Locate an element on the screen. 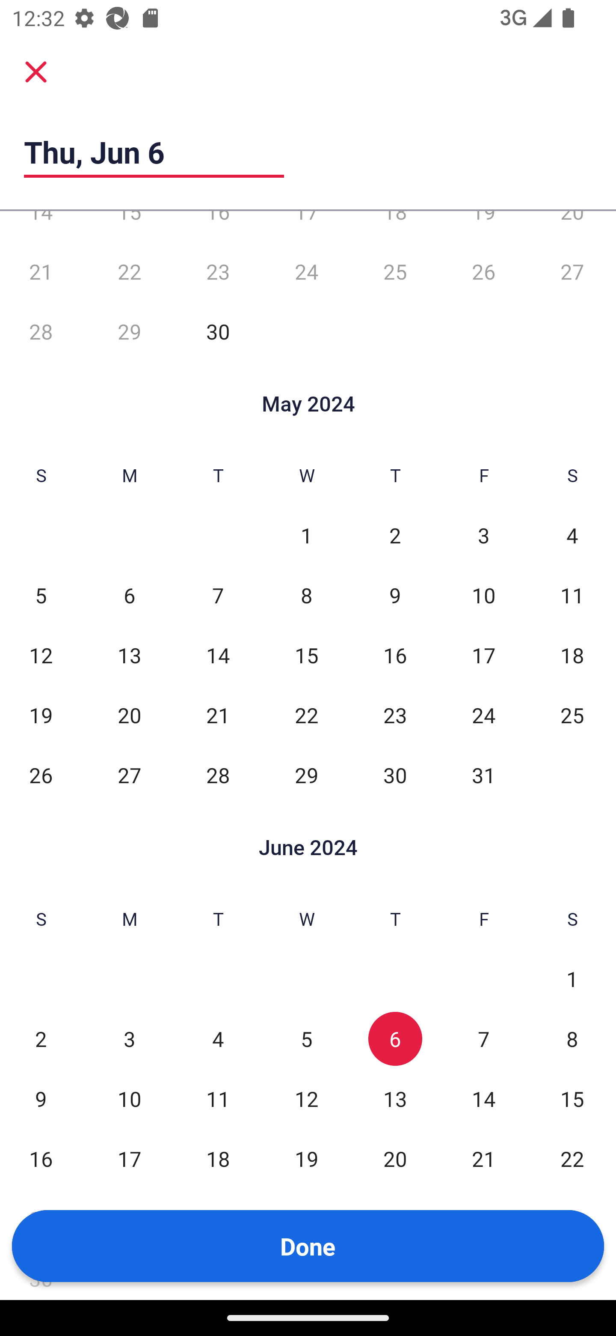 The height and width of the screenshot is (1336, 616). 16 Thu, May 16, Not Selected is located at coordinates (395, 655).